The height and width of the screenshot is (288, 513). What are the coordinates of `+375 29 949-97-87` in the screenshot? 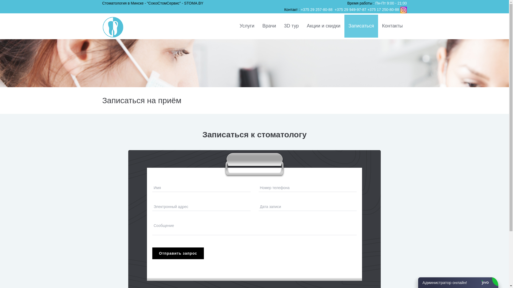 It's located at (351, 10).